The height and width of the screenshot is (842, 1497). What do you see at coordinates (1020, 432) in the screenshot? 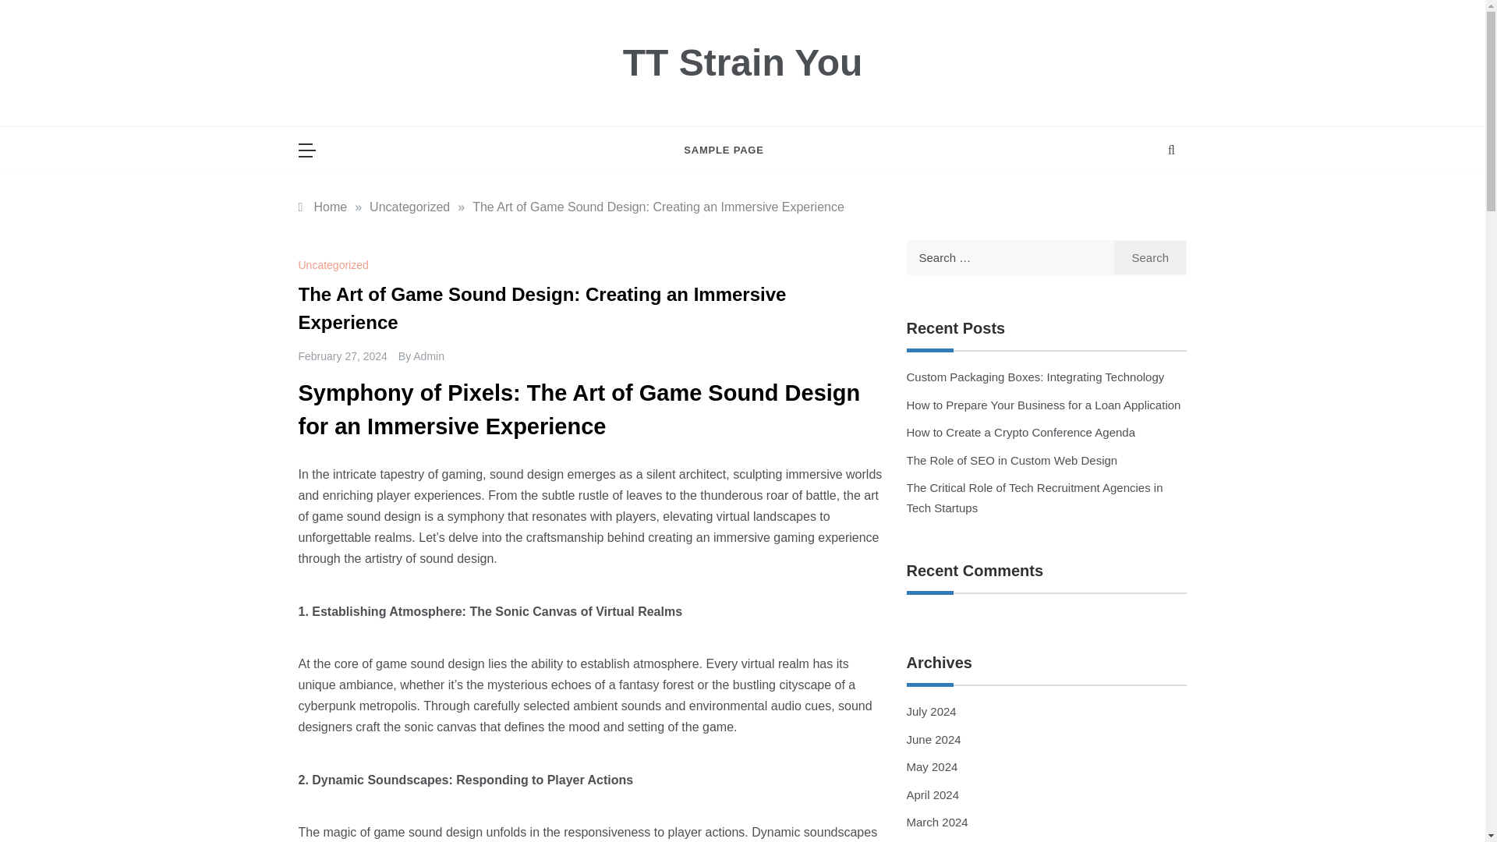
I see `How to Create a Crypto Conference Agenda` at bounding box center [1020, 432].